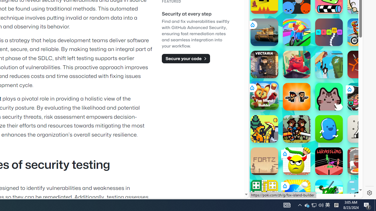 The height and width of the screenshot is (211, 376). Describe the element at coordinates (361, 64) in the screenshot. I see `Stickman Fight: Ragdoll Stickman Fight: Ragdoll` at that location.